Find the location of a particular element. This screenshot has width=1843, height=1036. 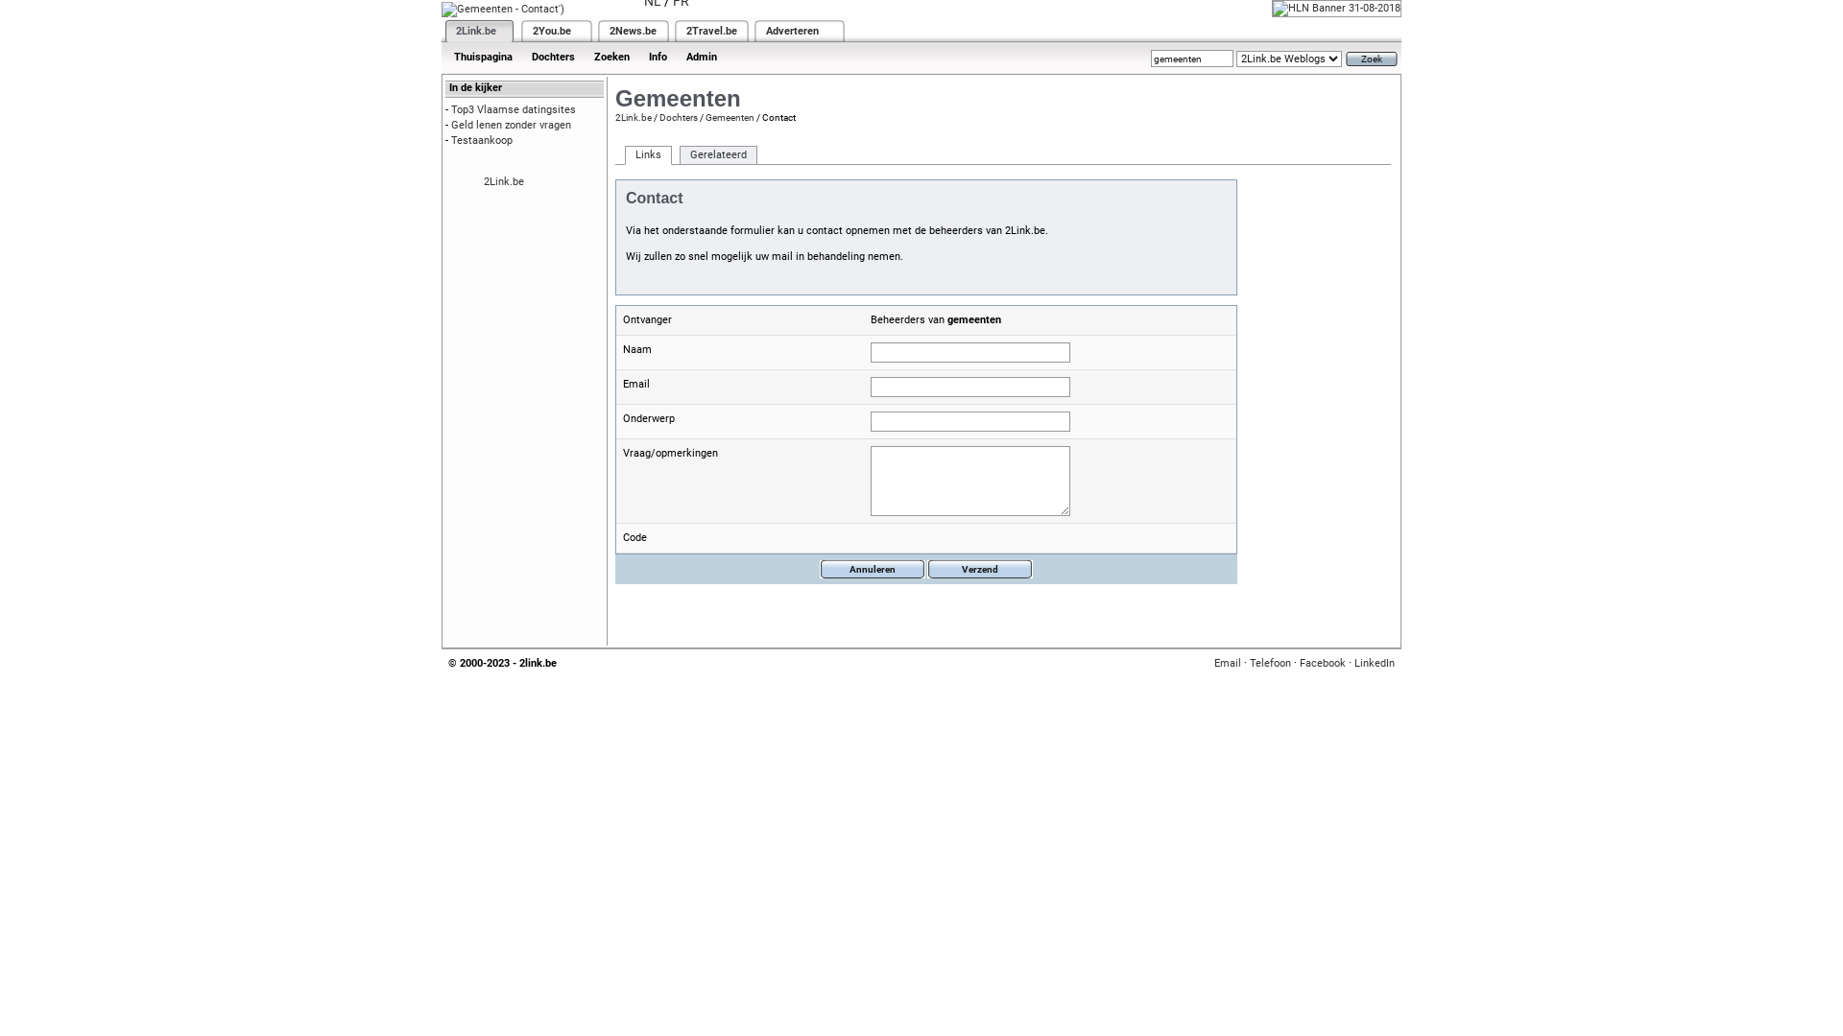

2Link.be is located at coordinates (634, 117).